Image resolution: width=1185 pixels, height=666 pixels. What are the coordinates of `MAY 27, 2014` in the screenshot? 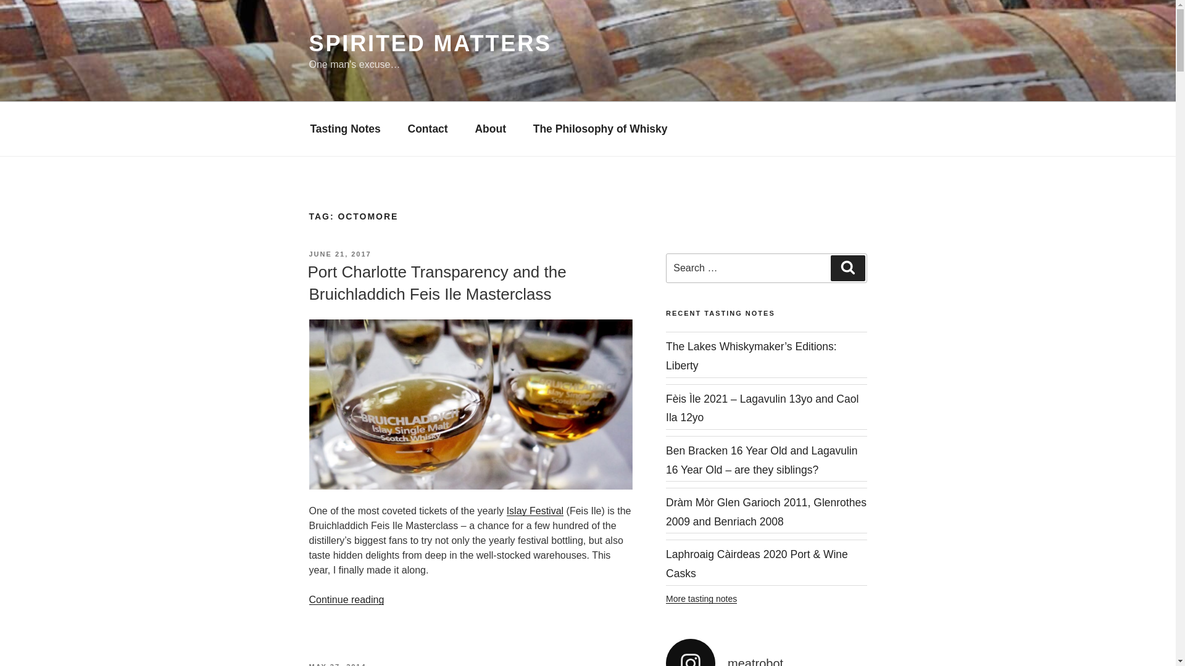 It's located at (337, 664).